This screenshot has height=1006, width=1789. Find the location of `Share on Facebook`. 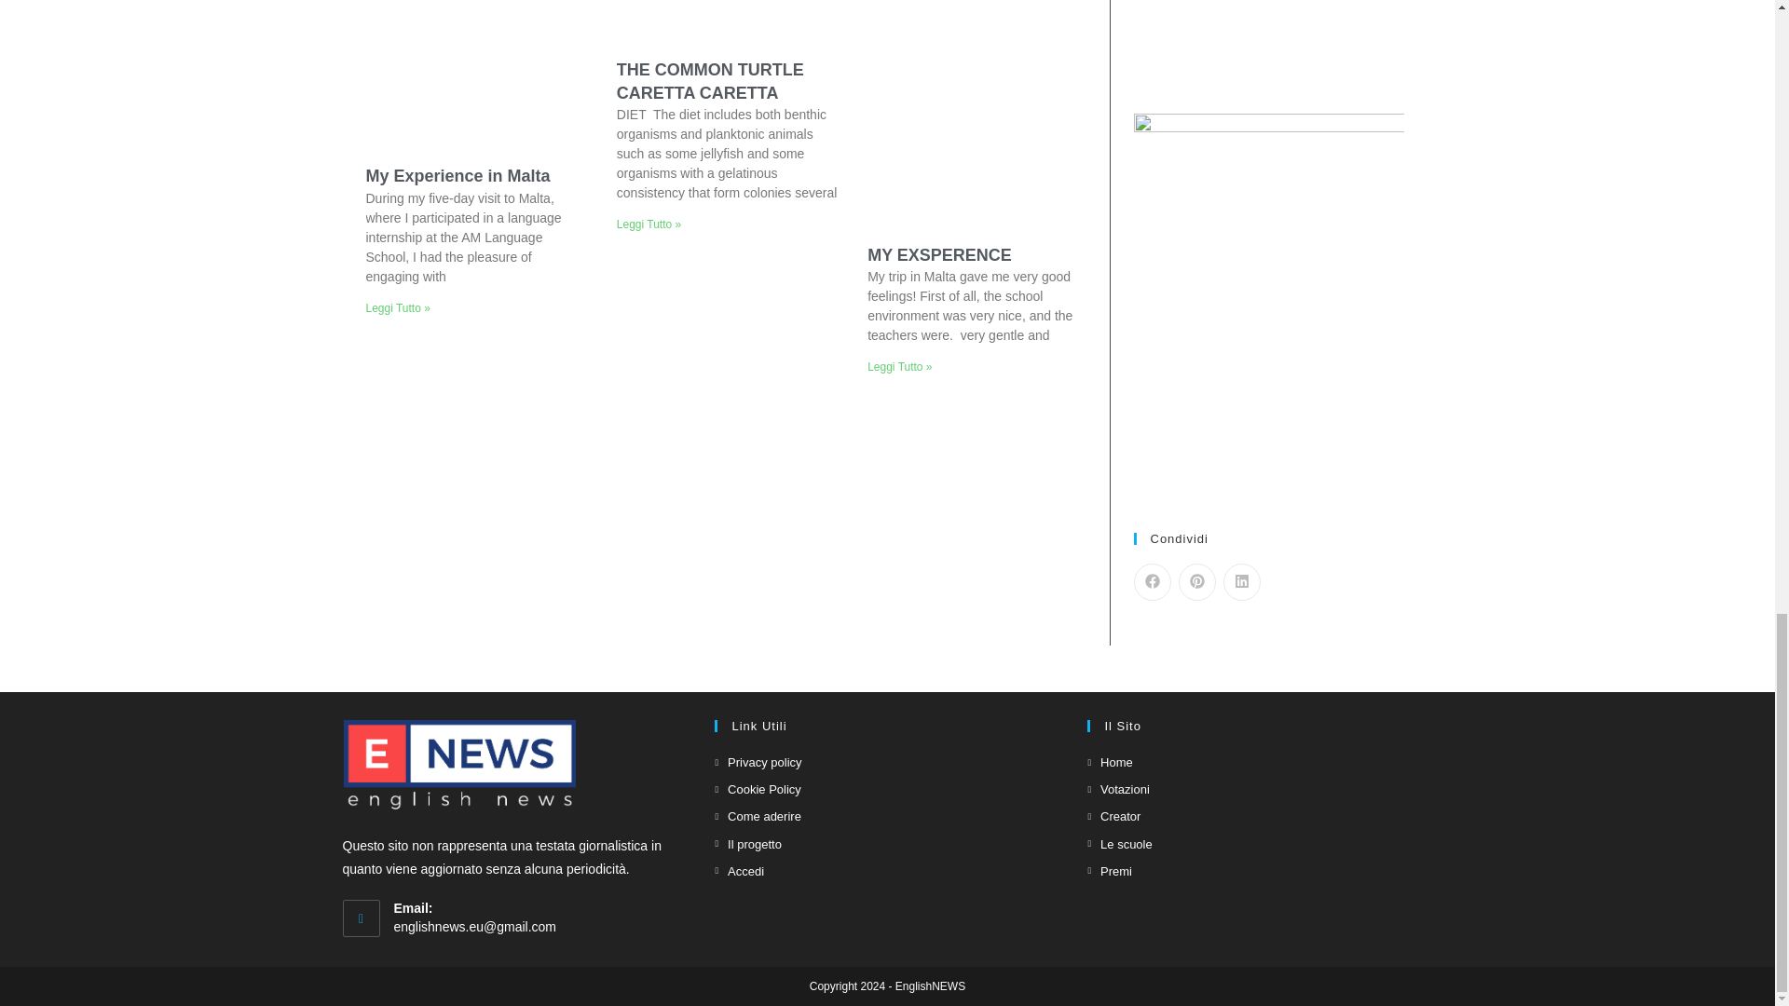

Share on Facebook is located at coordinates (1151, 581).